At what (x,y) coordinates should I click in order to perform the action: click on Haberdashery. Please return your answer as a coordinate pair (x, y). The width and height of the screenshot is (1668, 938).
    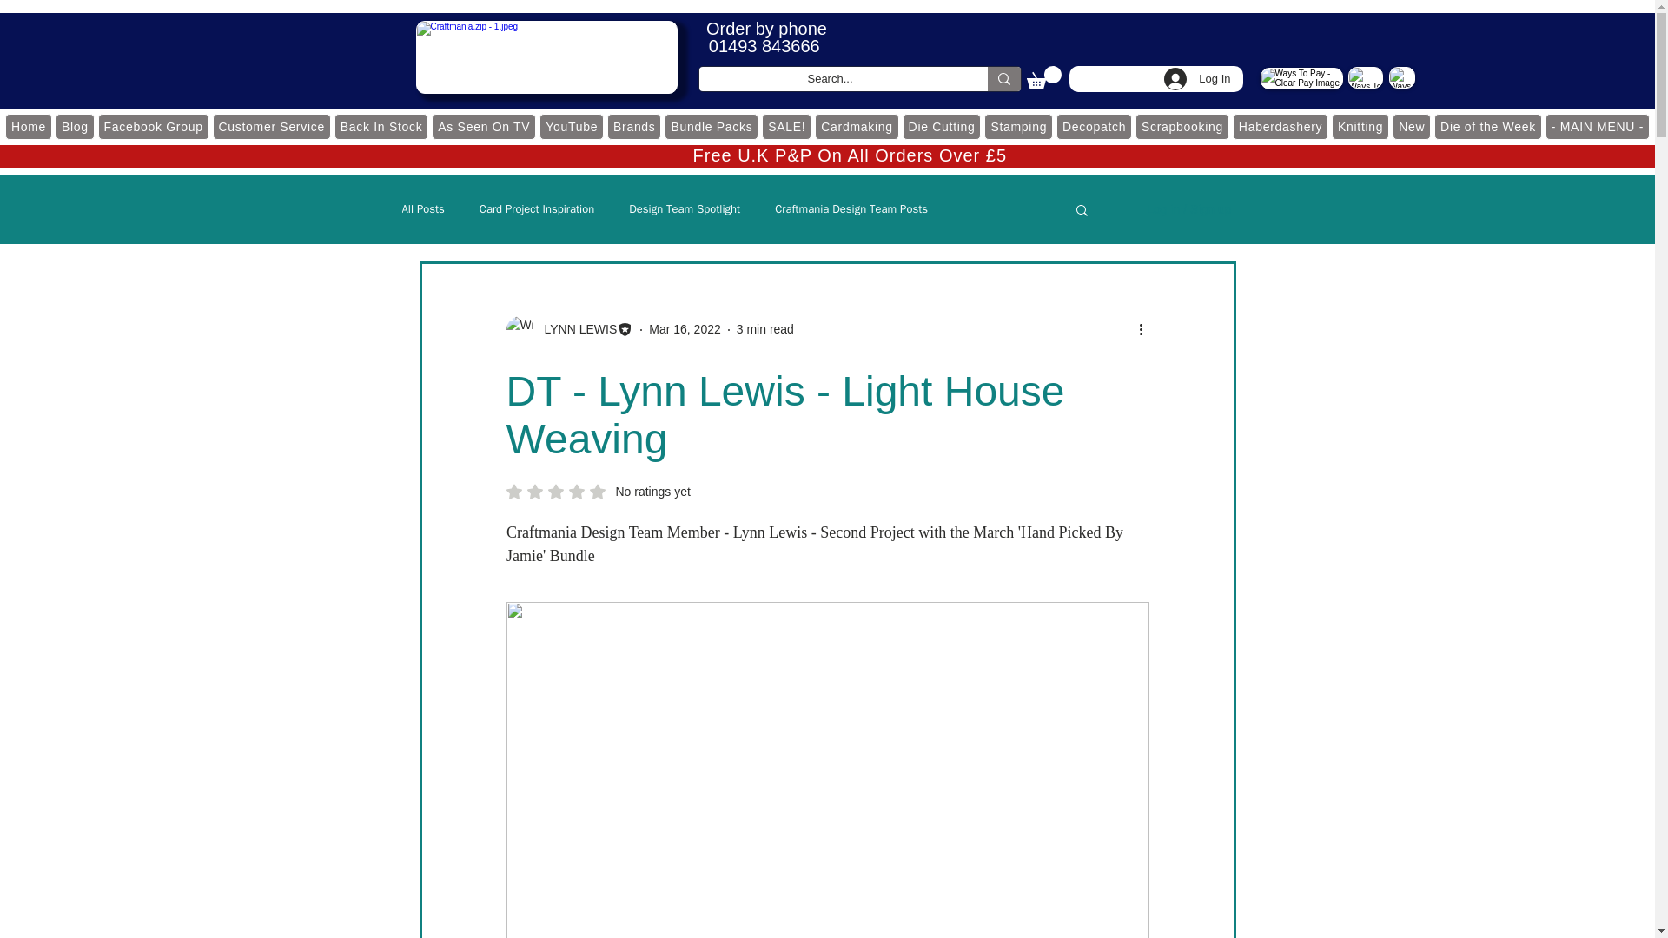
    Looking at the image, I should click on (1280, 126).